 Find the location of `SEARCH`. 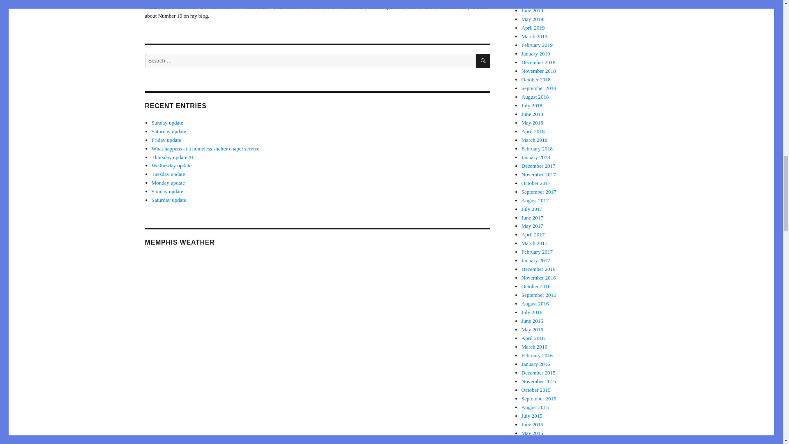

SEARCH is located at coordinates (482, 61).